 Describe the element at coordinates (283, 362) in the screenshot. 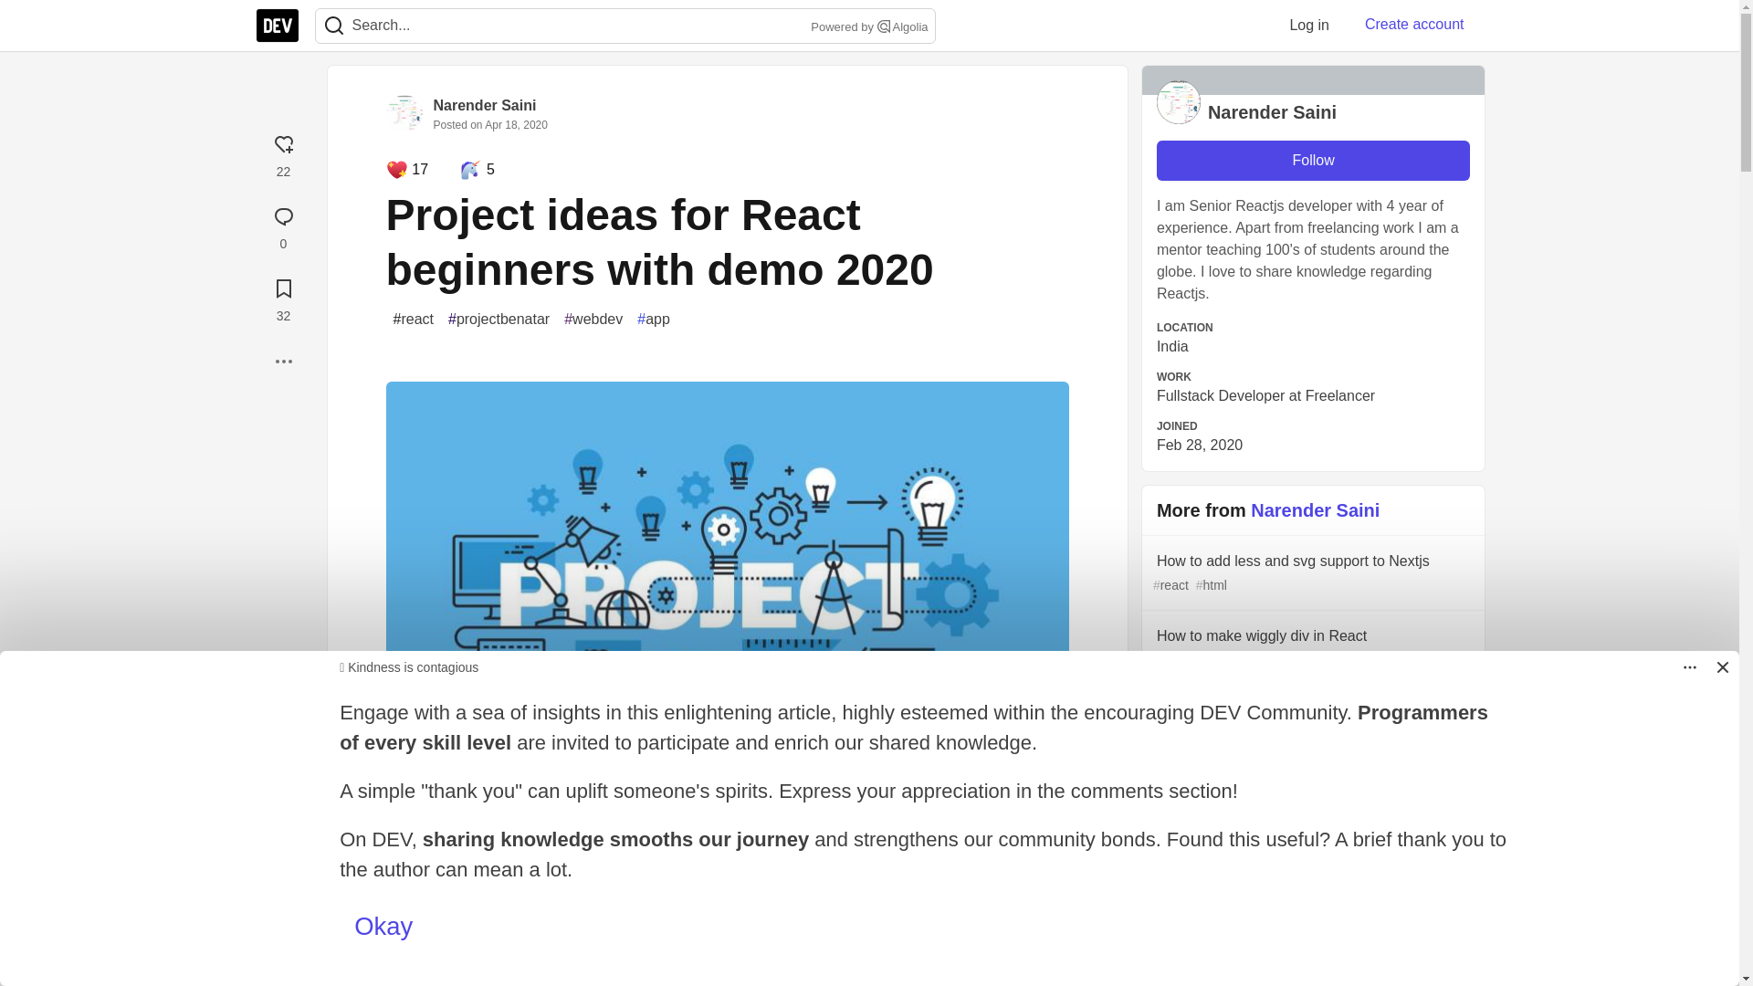

I see `More...` at that location.